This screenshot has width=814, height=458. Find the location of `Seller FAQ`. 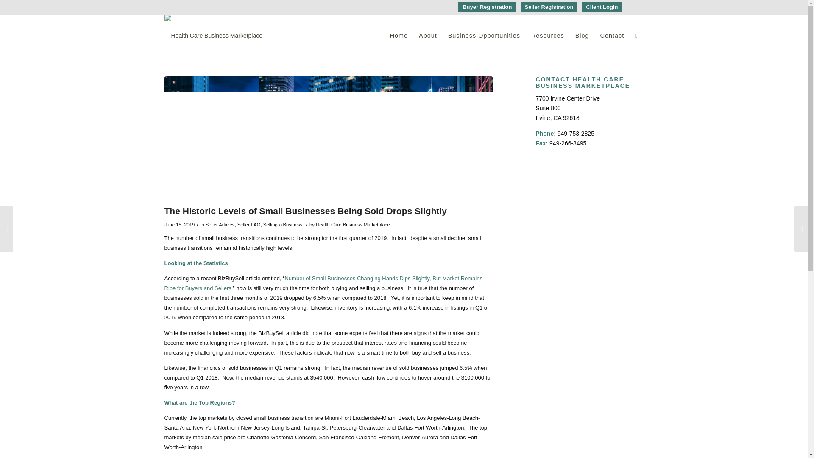

Seller FAQ is located at coordinates (249, 224).